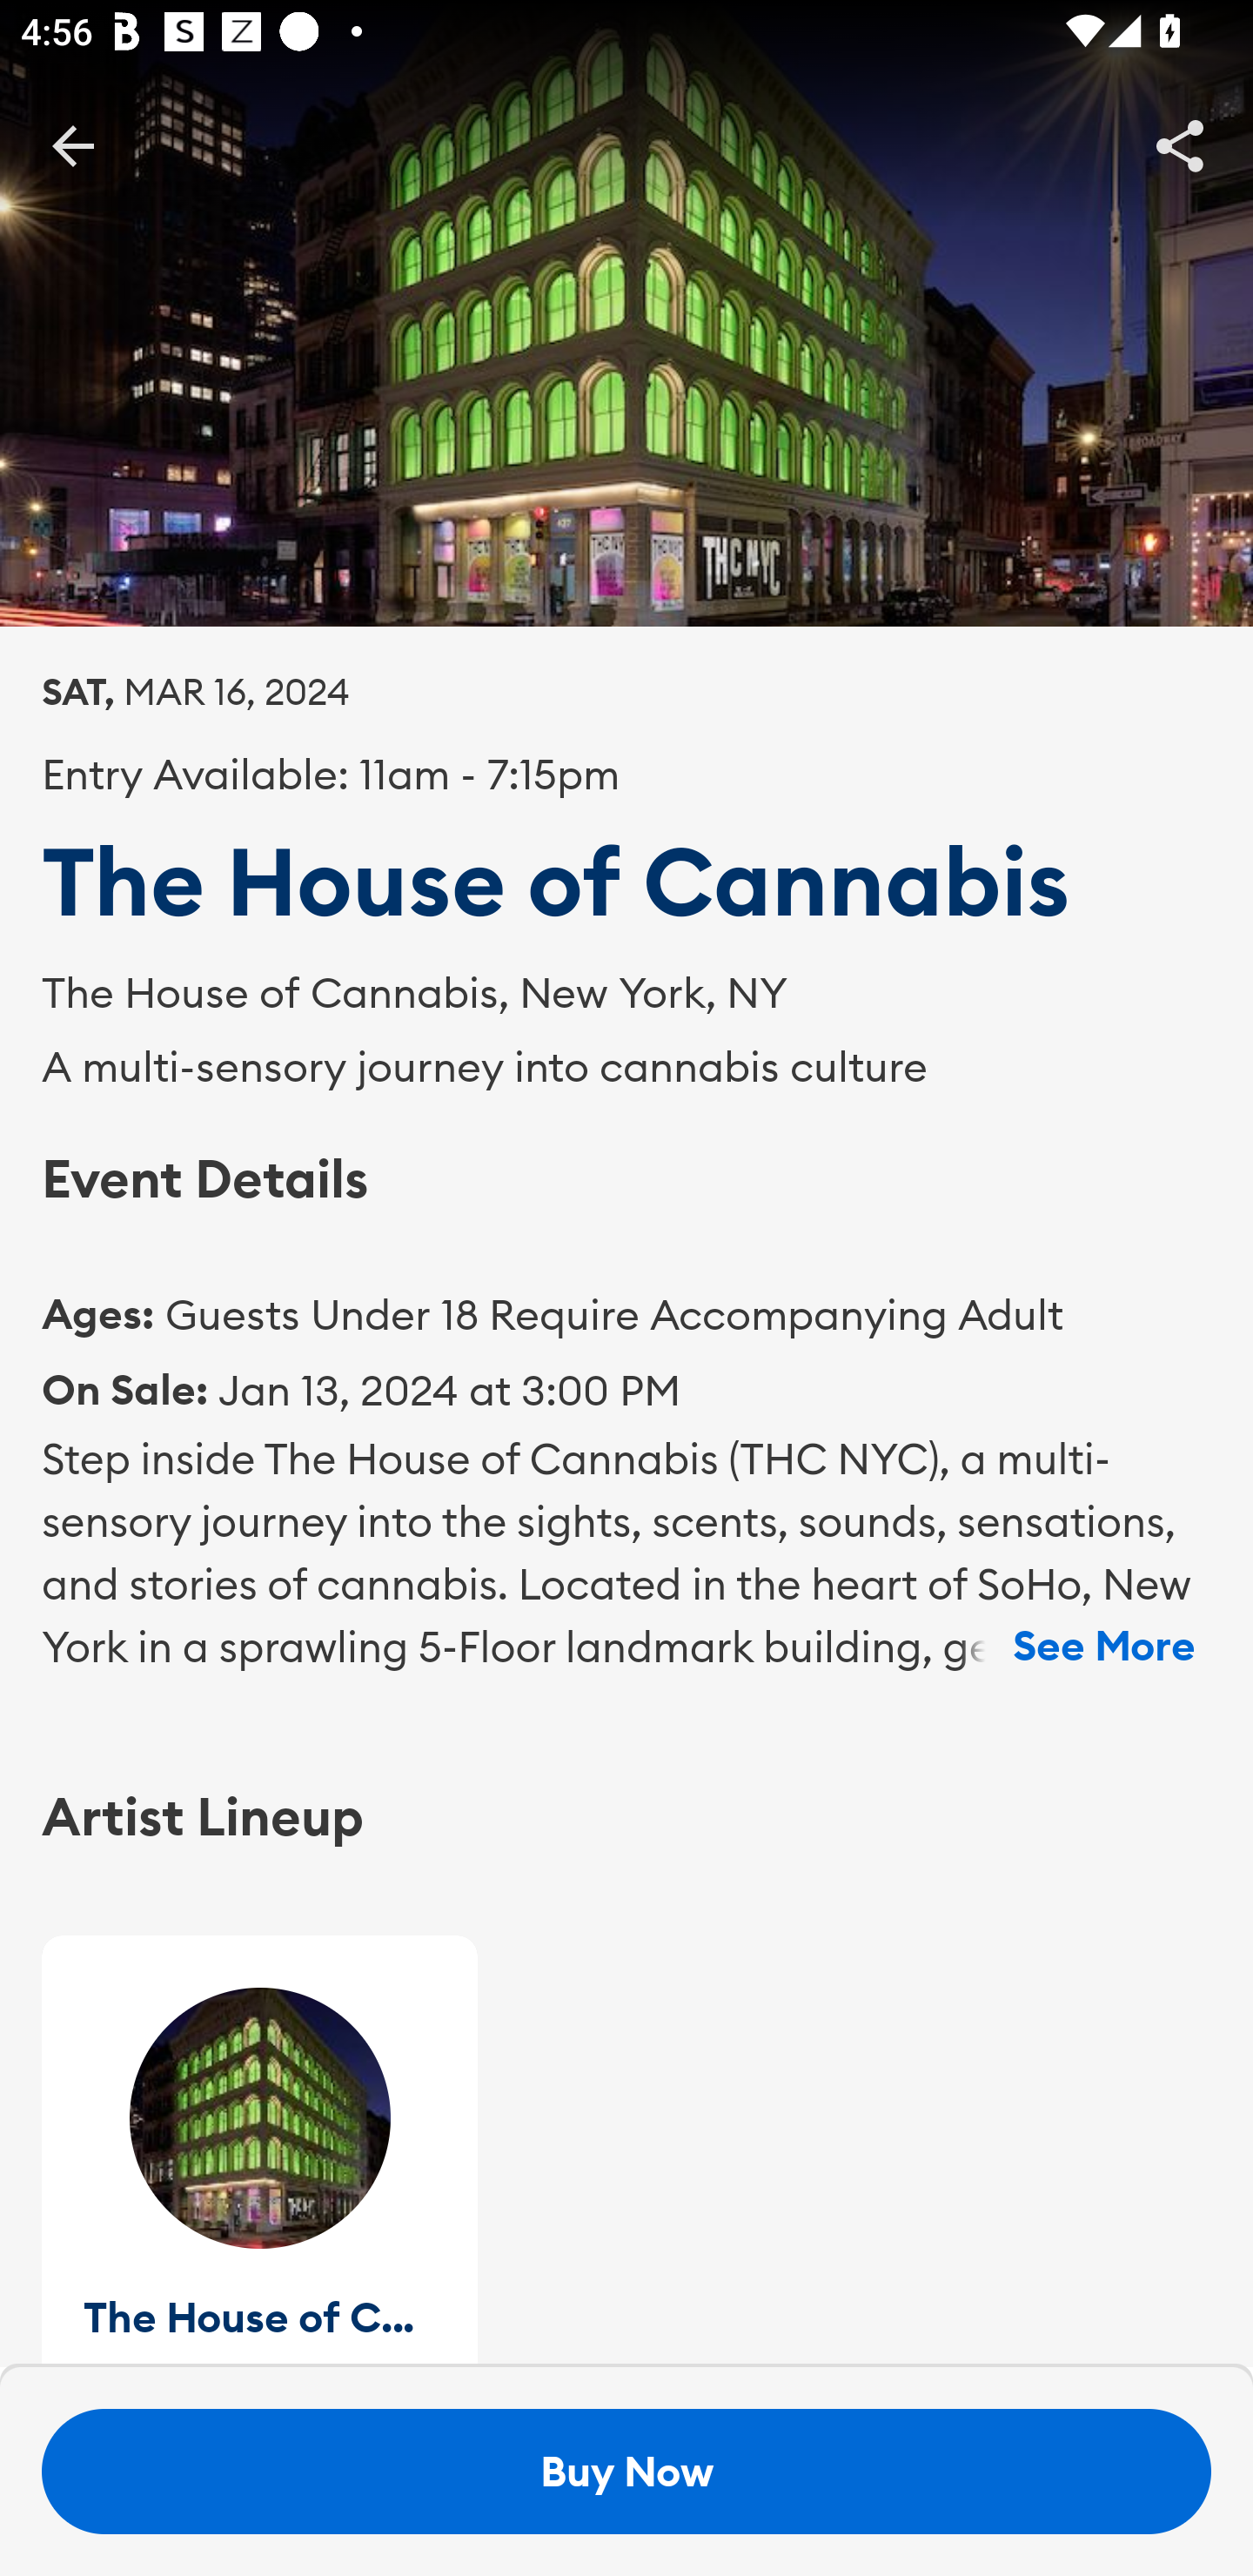 The image size is (1253, 2576). What do you see at coordinates (72, 144) in the screenshot?
I see `BackButton` at bounding box center [72, 144].